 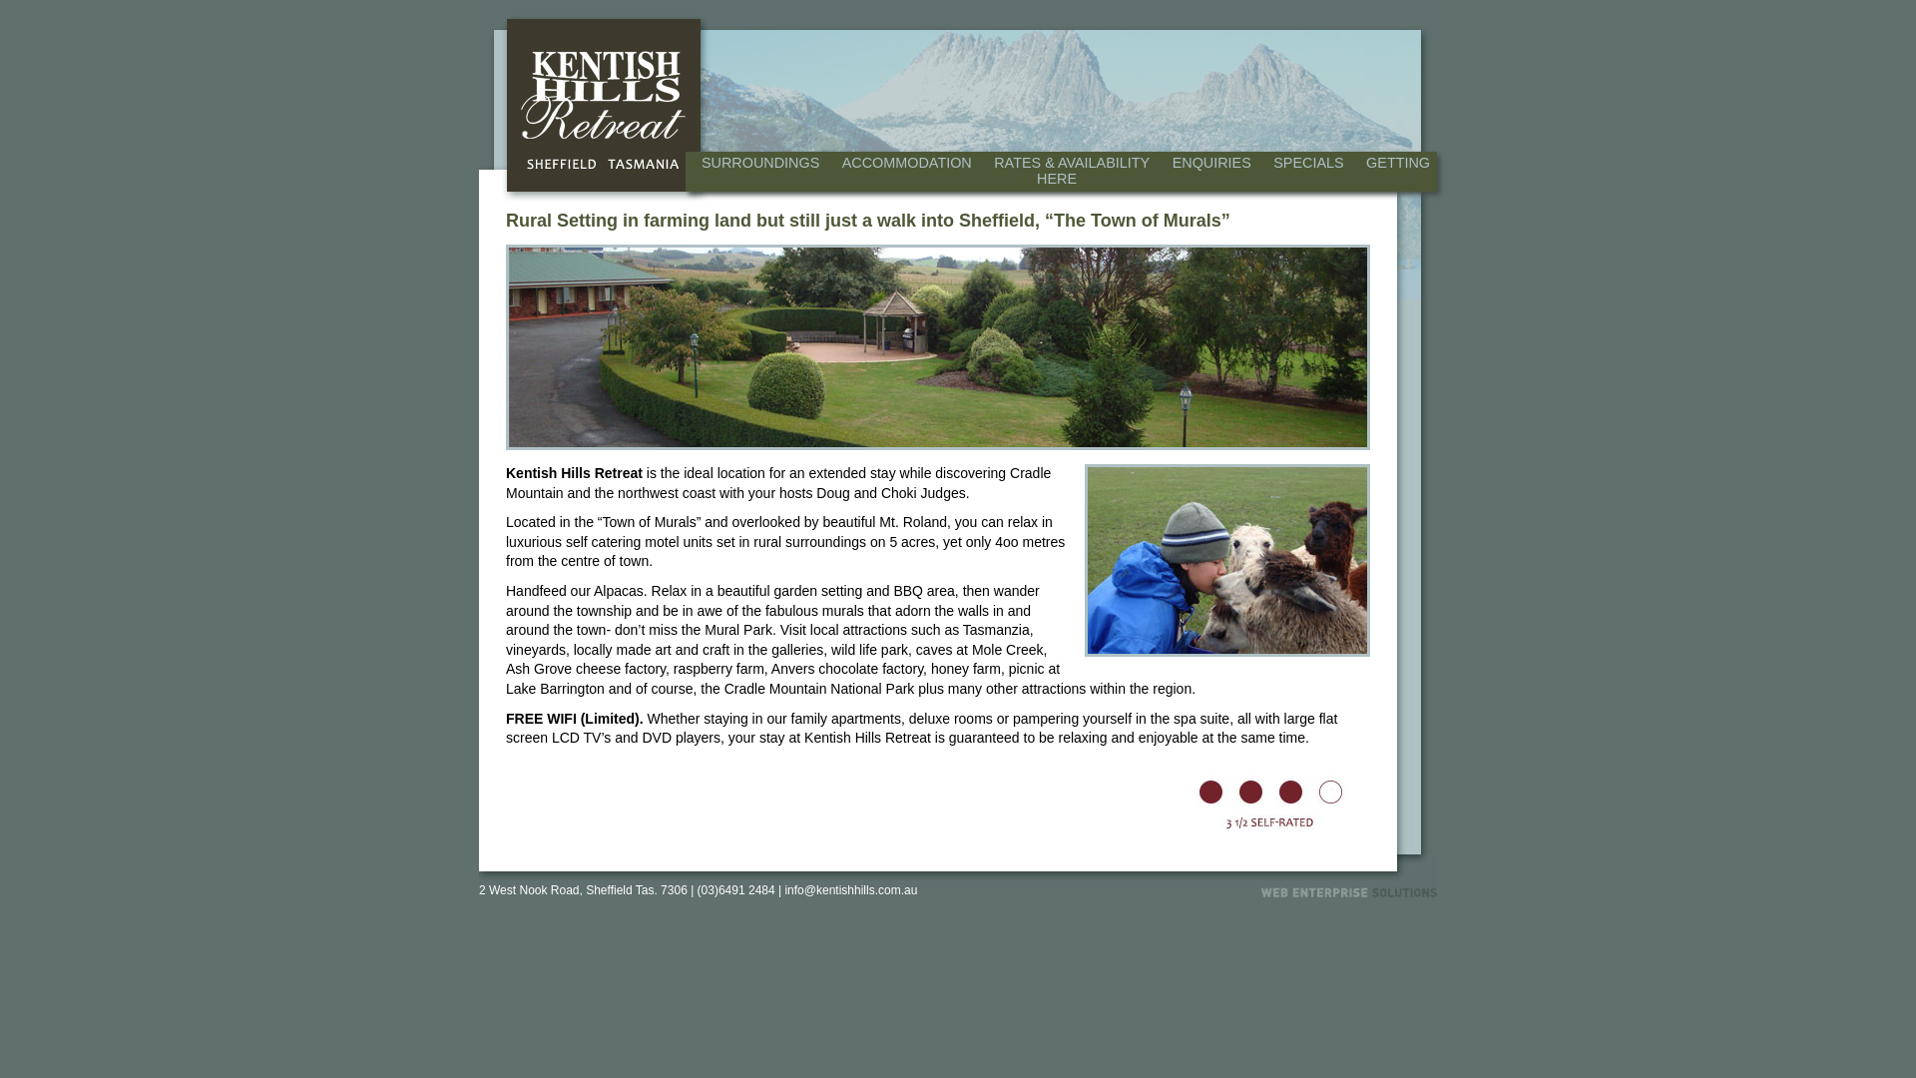 I want to click on RATES & AVAILABILITY, so click(x=1072, y=163).